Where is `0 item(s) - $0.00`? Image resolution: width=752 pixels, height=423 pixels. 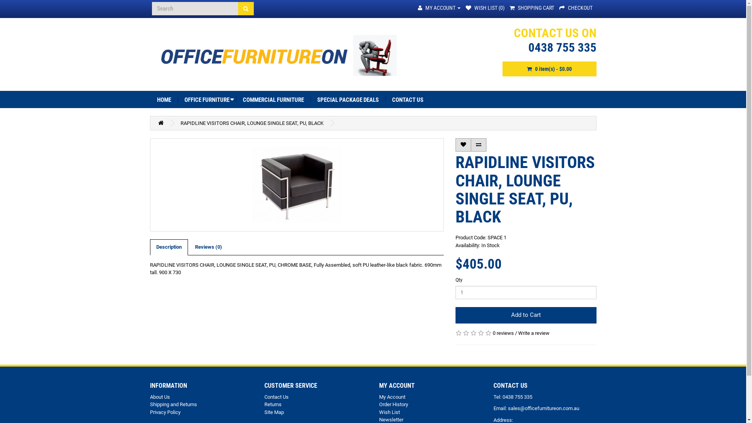
0 item(s) - $0.00 is located at coordinates (549, 69).